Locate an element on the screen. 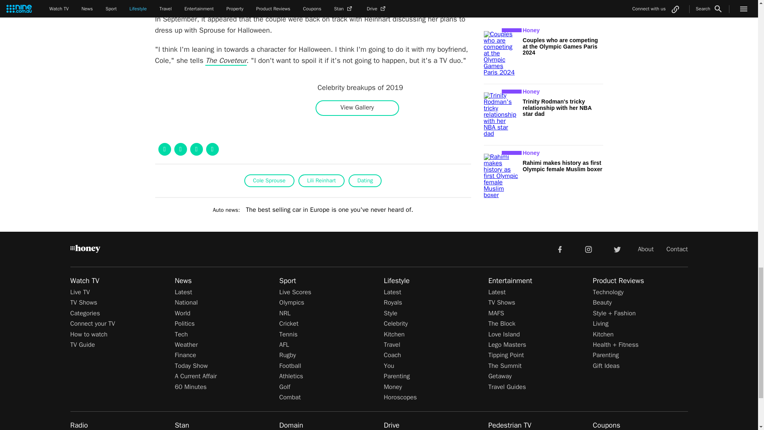  facebook is located at coordinates (559, 248).